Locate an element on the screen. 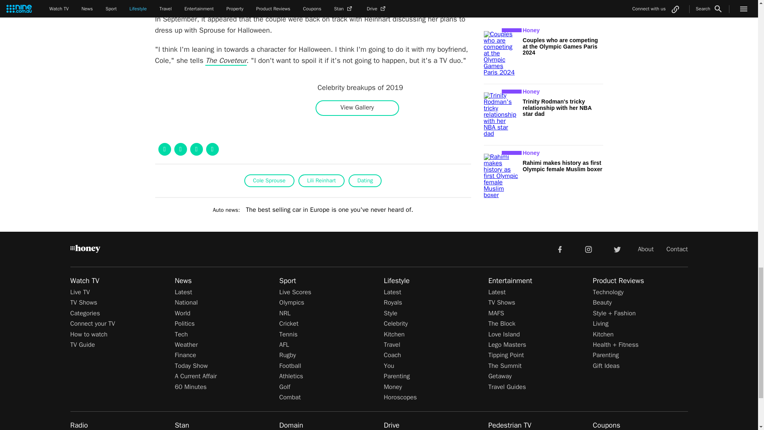  facebook is located at coordinates (559, 248).